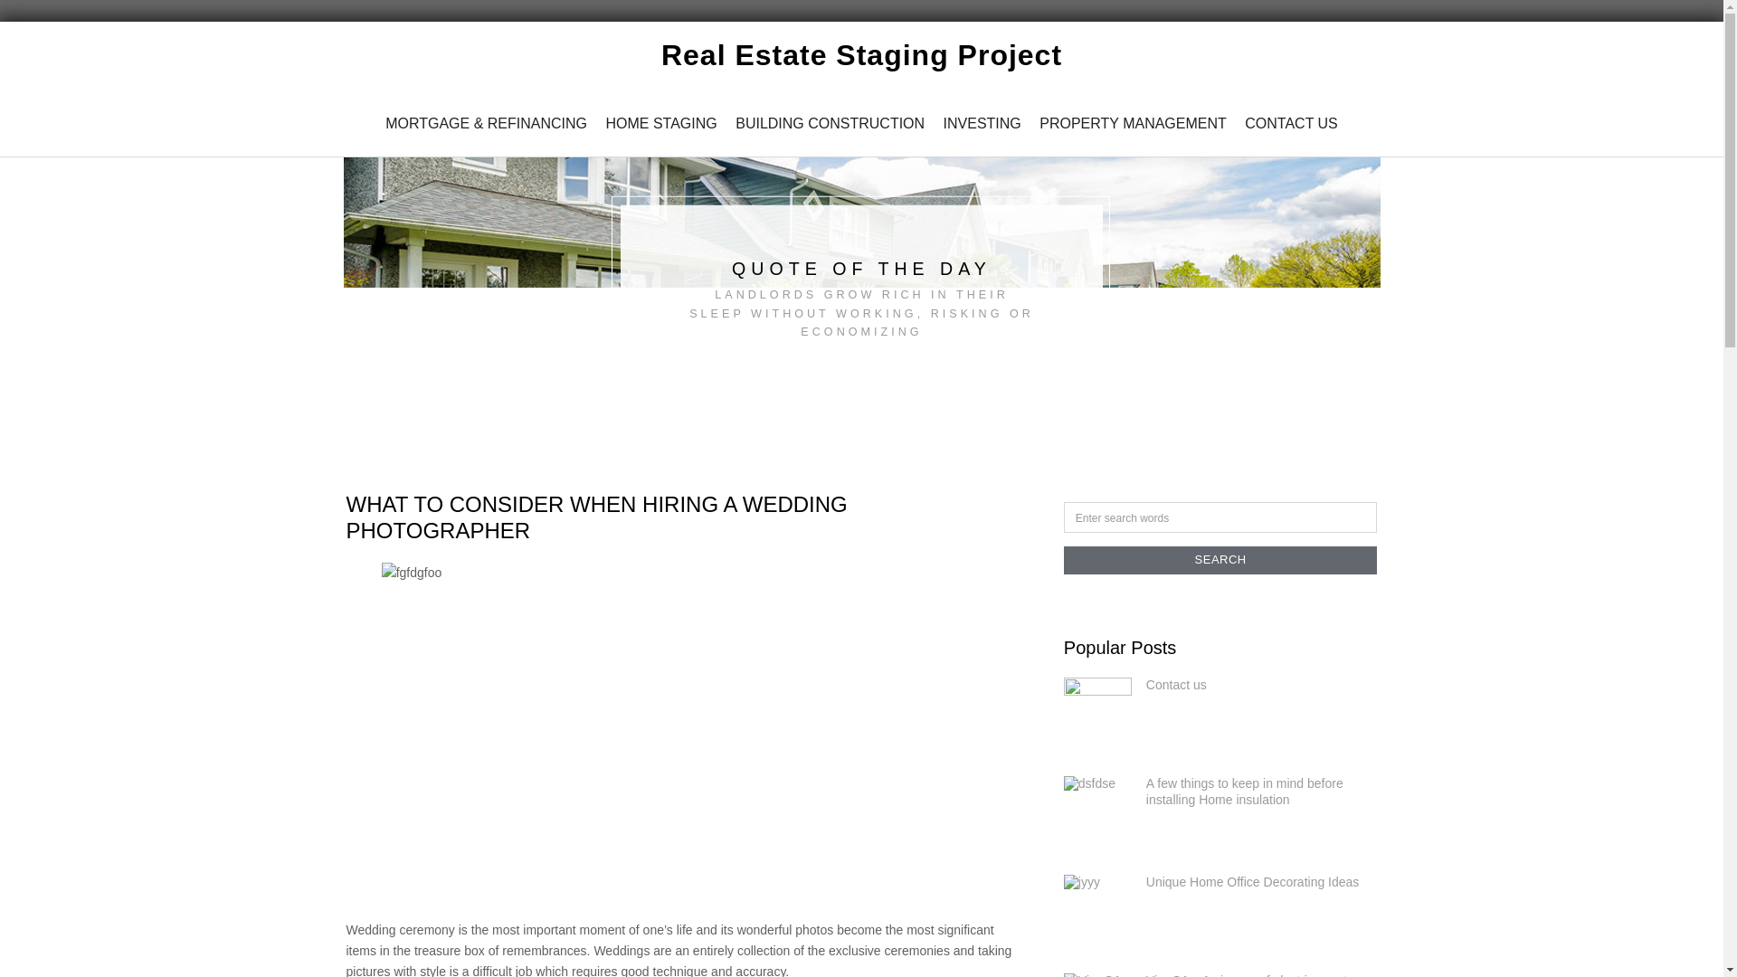 The image size is (1737, 977). What do you see at coordinates (1176, 684) in the screenshot?
I see `Contact us` at bounding box center [1176, 684].